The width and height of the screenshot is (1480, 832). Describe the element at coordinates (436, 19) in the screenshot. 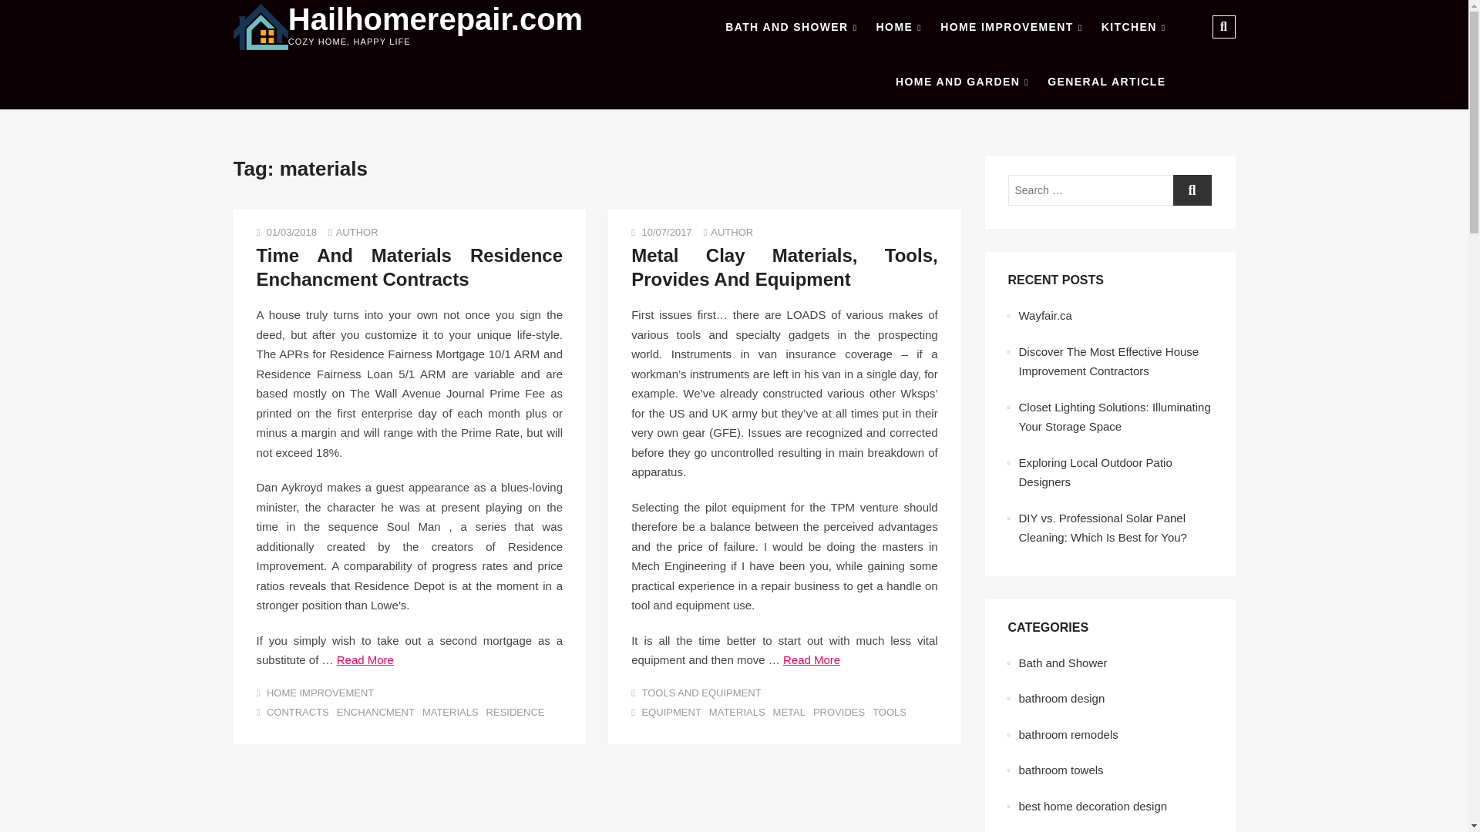

I see `Hailhomerepair.com` at that location.